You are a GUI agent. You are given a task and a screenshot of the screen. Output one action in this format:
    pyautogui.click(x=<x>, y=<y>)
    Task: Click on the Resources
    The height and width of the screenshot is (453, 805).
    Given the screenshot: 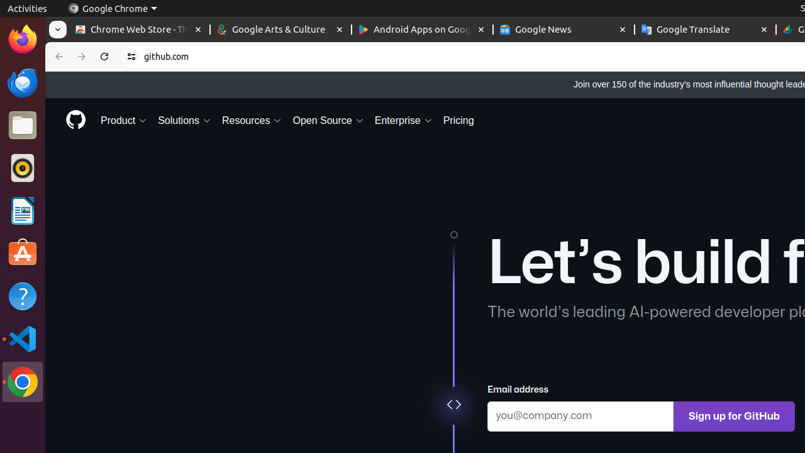 What is the action you would take?
    pyautogui.click(x=252, y=121)
    